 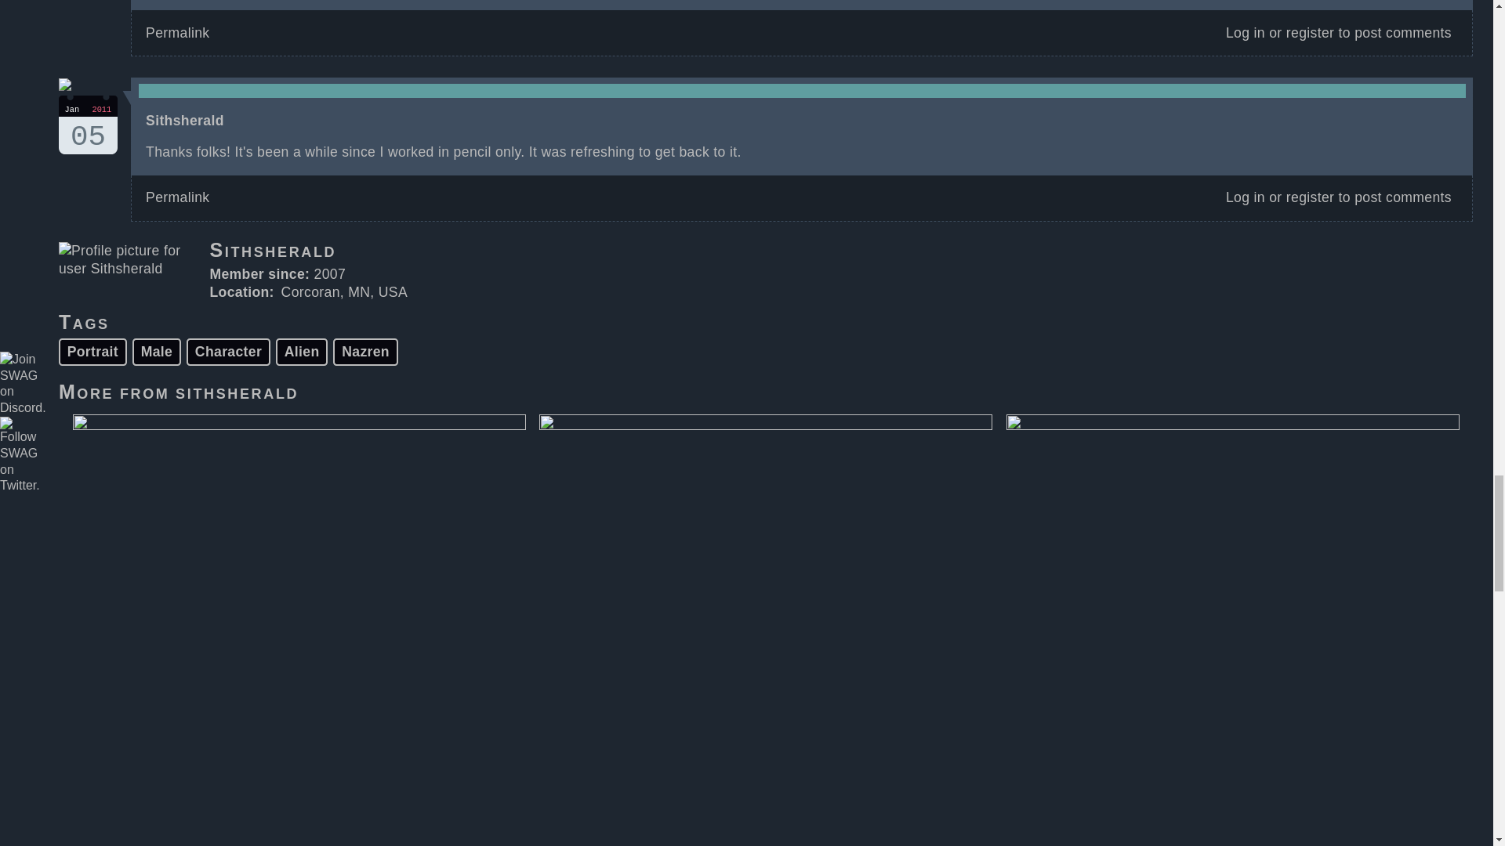 I want to click on Log in, so click(x=1246, y=33).